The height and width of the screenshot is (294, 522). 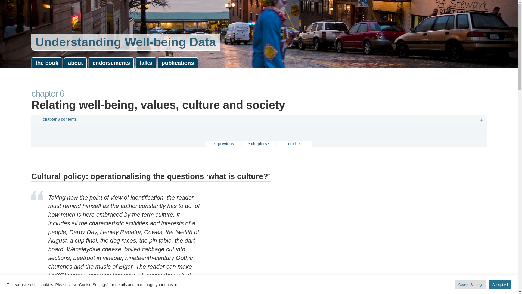 I want to click on the book, so click(x=47, y=63).